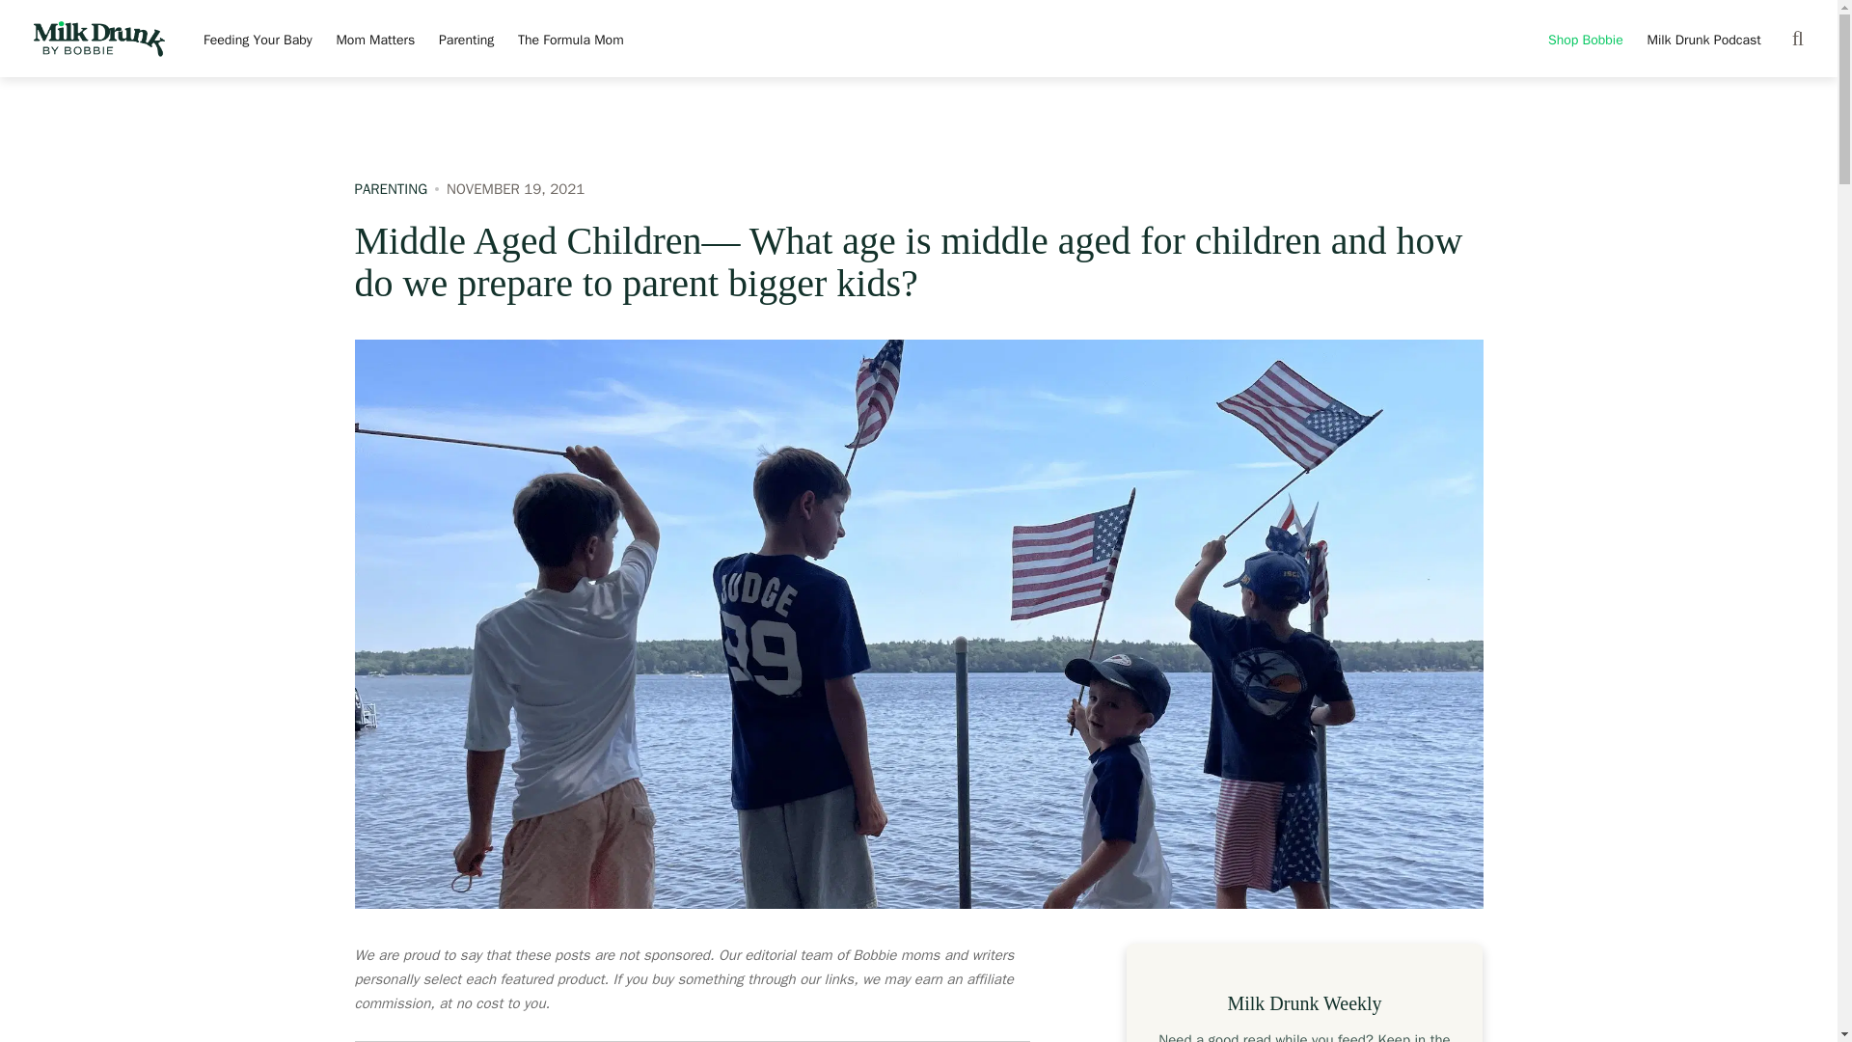 Image resolution: width=1852 pixels, height=1042 pixels. Describe the element at coordinates (98, 40) in the screenshot. I see `Milk Drunk` at that location.